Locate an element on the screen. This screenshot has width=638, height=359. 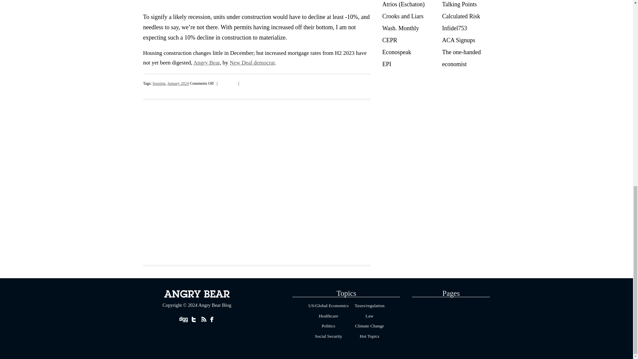
housing is located at coordinates (159, 83).